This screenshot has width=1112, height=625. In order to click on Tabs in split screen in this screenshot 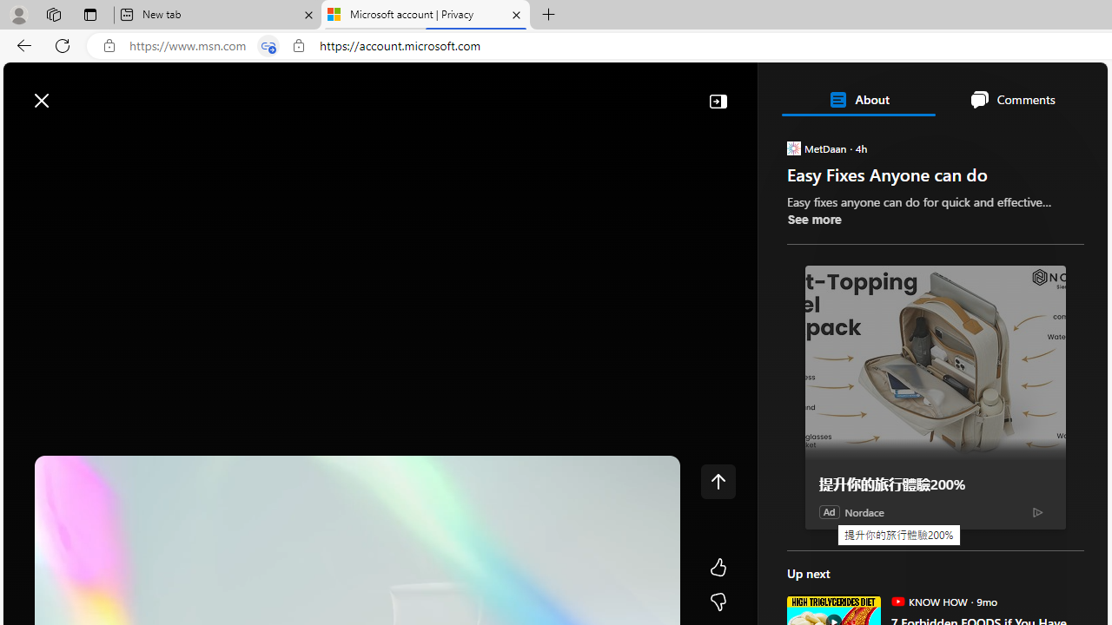, I will do `click(268, 46)`.